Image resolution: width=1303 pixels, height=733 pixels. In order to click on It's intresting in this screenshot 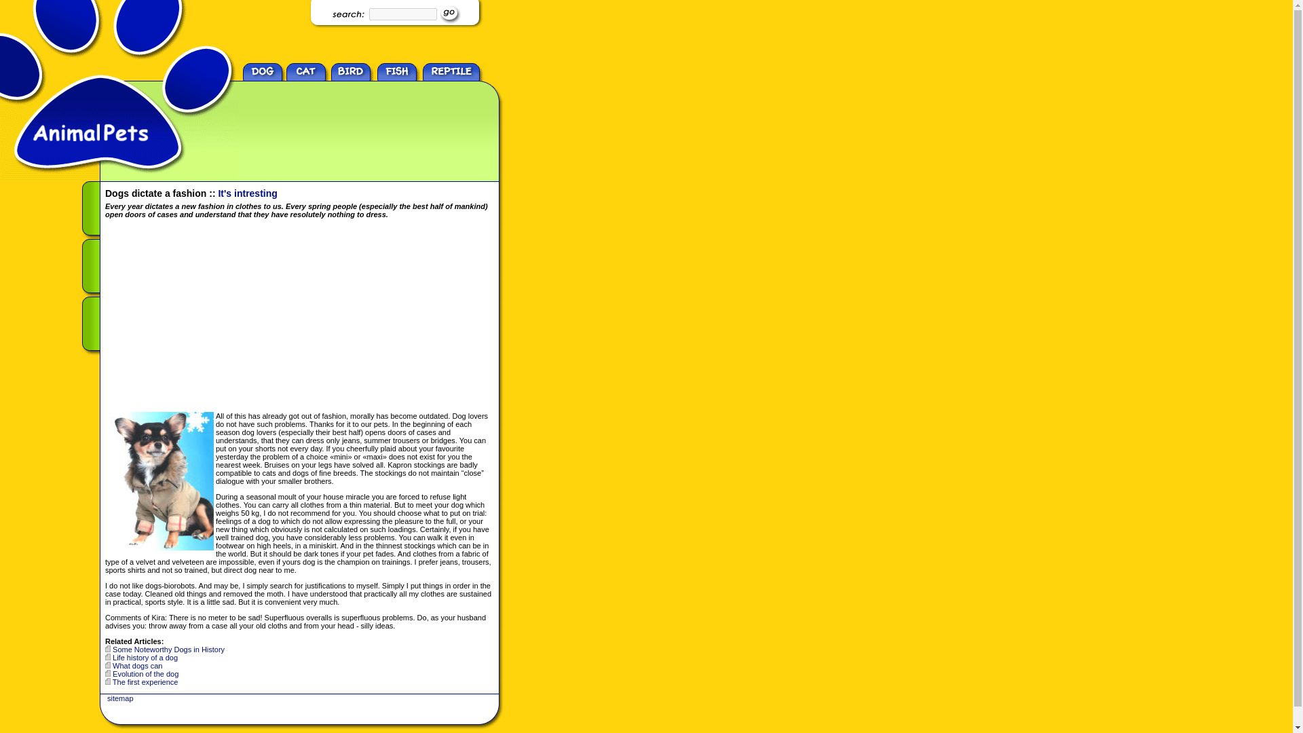, I will do `click(247, 193)`.